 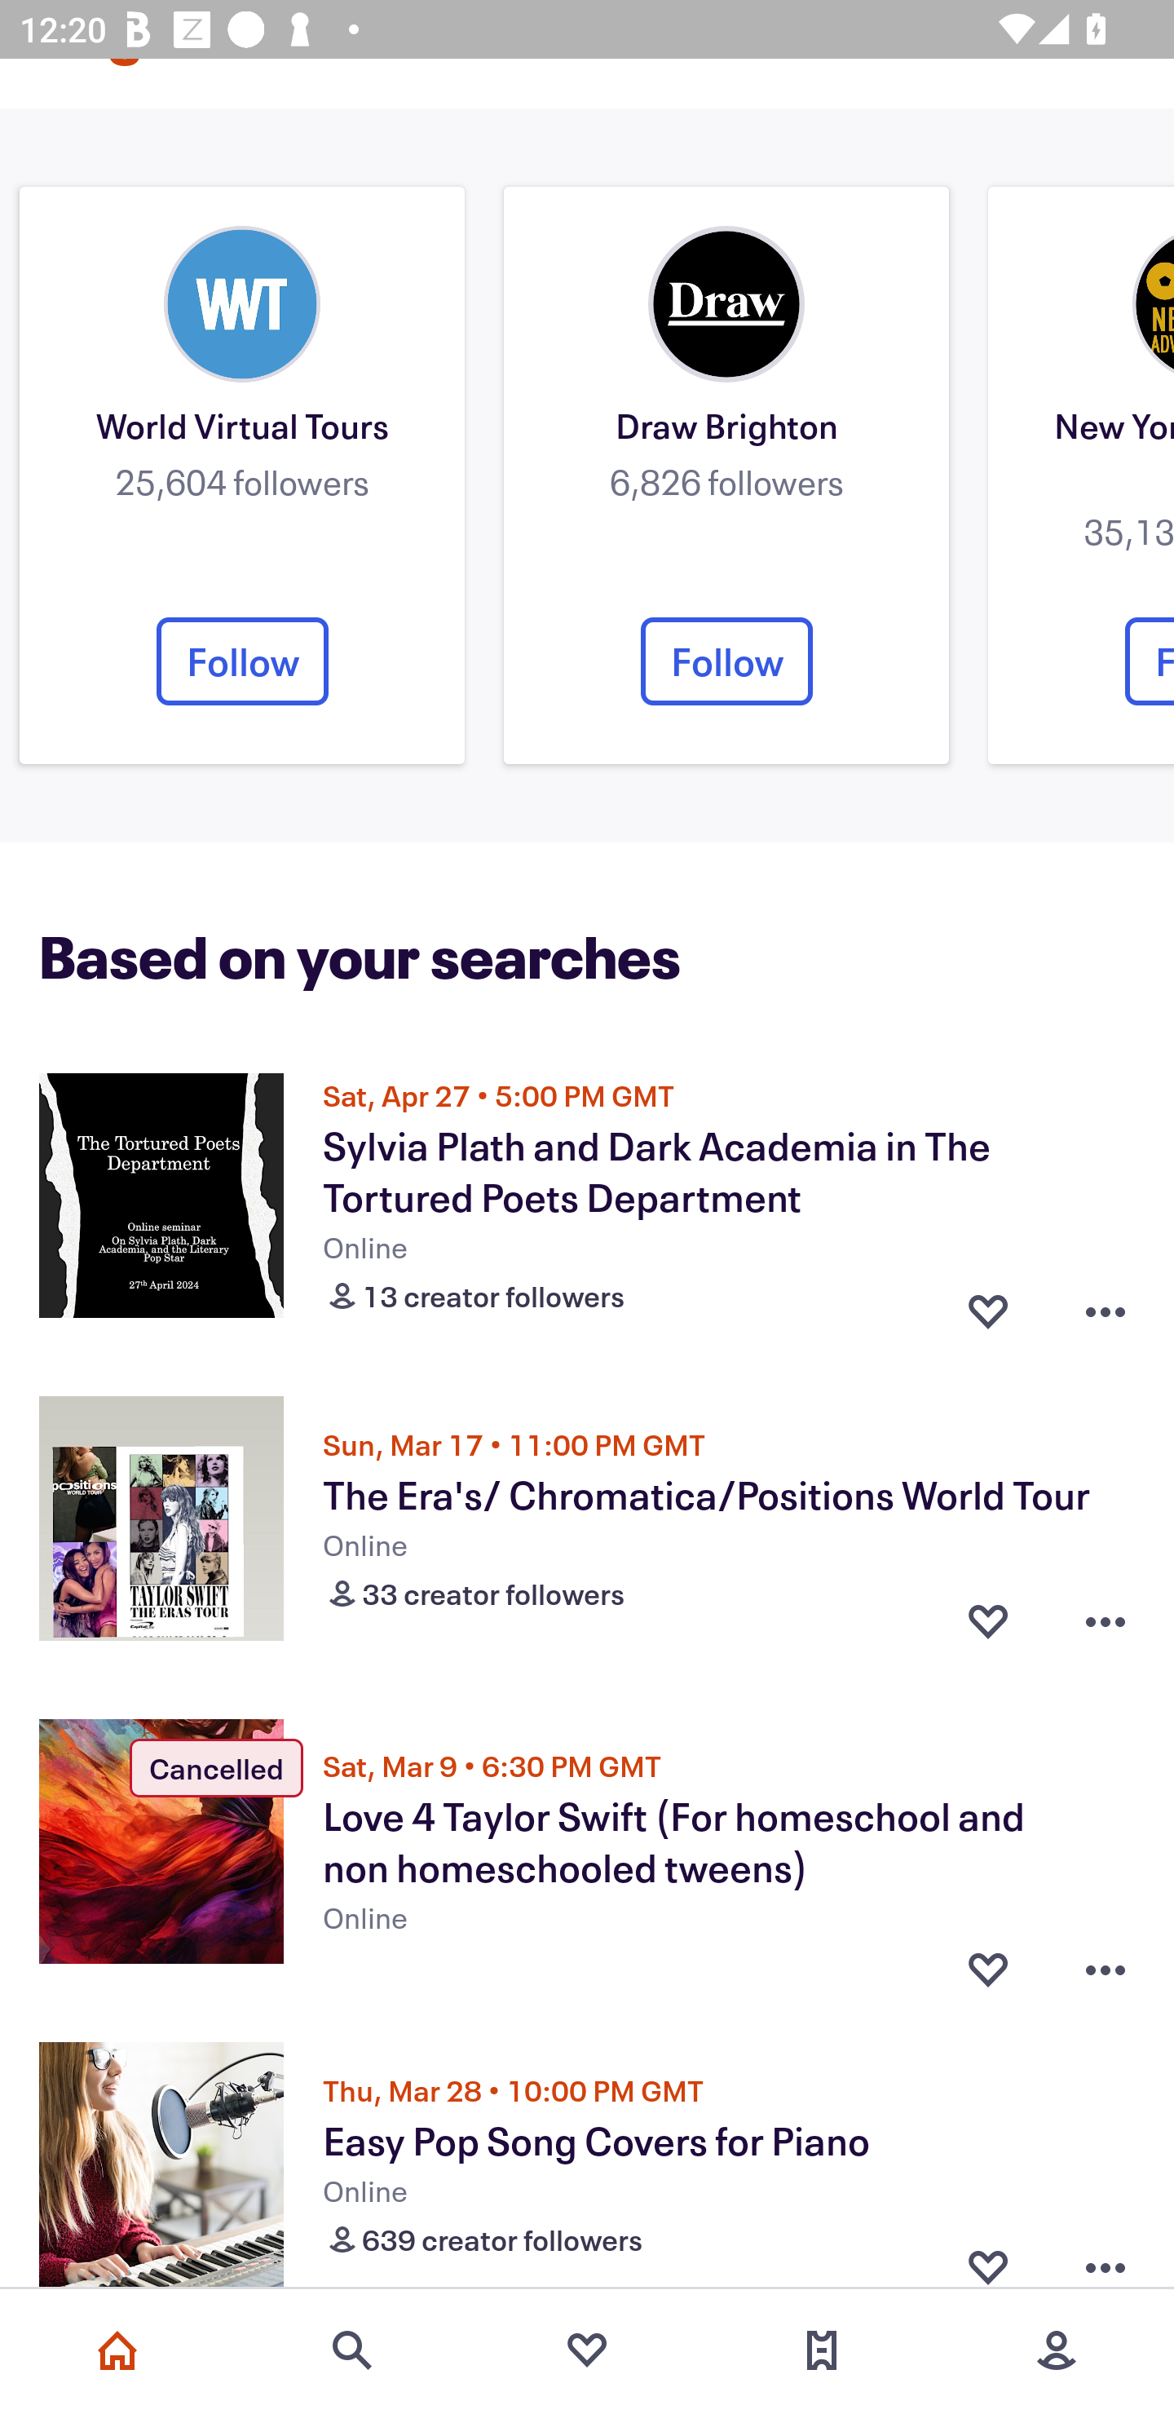 I want to click on Favorite button, so click(x=988, y=1622).